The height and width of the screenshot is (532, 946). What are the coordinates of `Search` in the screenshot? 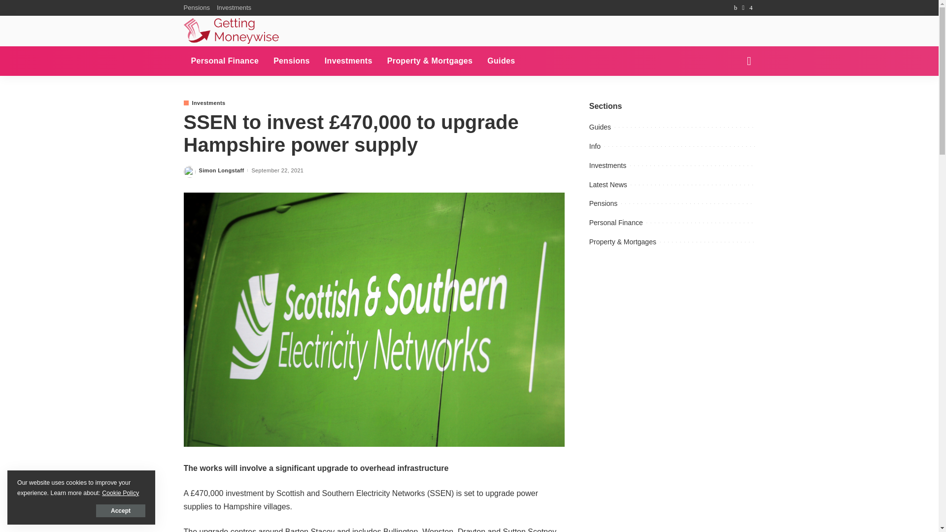 It's located at (741, 96).